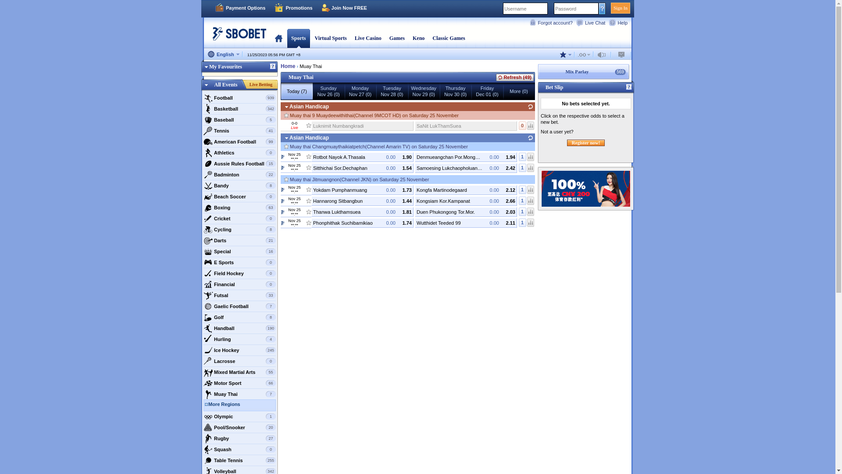 Image resolution: width=842 pixels, height=474 pixels. Describe the element at coordinates (523, 190) in the screenshot. I see `1` at that location.